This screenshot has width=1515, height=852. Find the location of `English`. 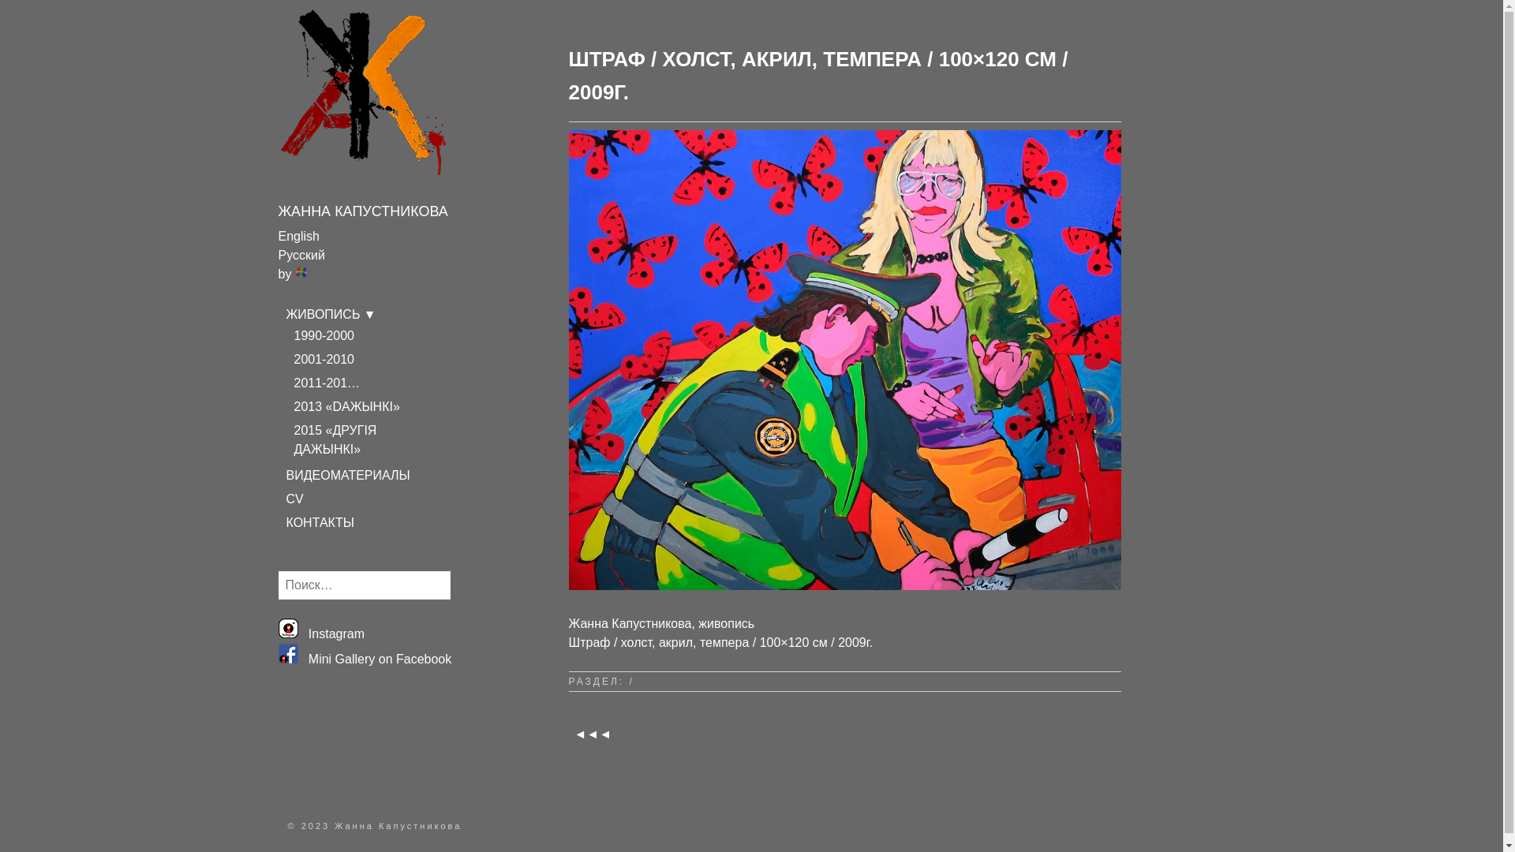

English is located at coordinates (298, 237).